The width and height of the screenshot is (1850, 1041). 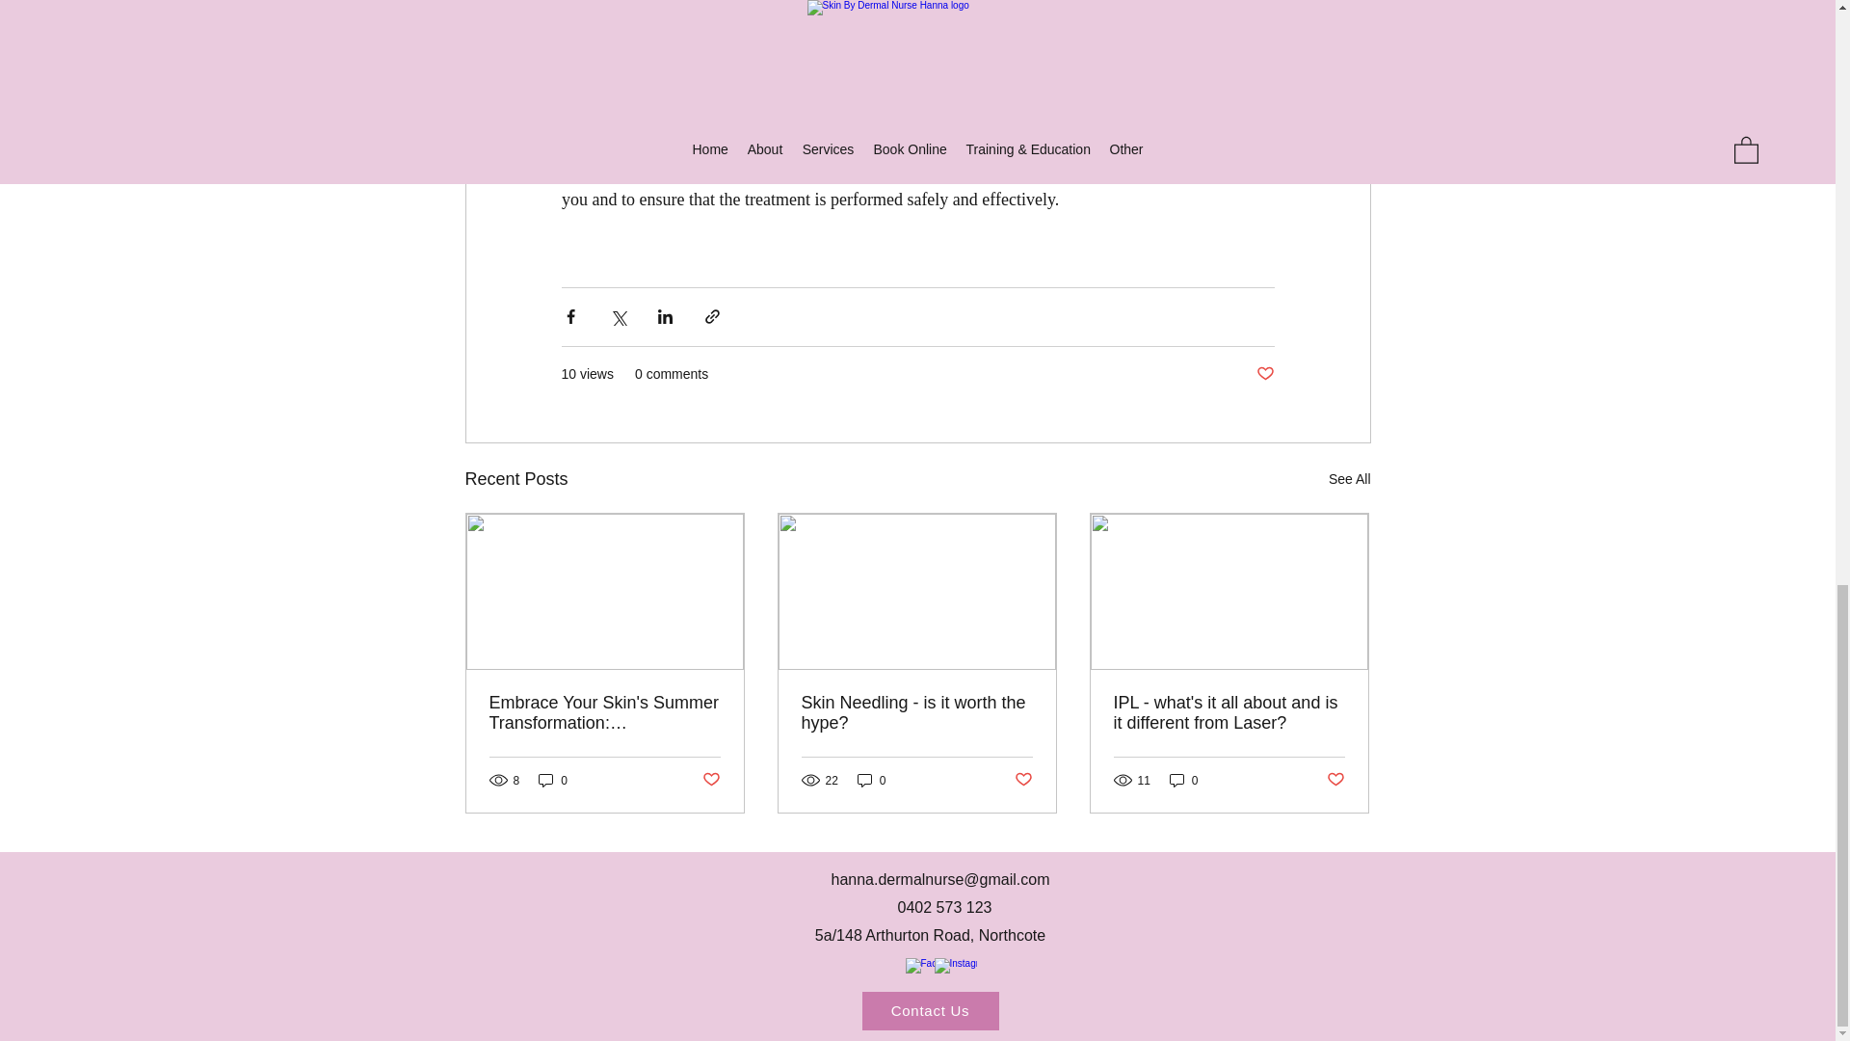 I want to click on Post not marked as liked, so click(x=709, y=780).